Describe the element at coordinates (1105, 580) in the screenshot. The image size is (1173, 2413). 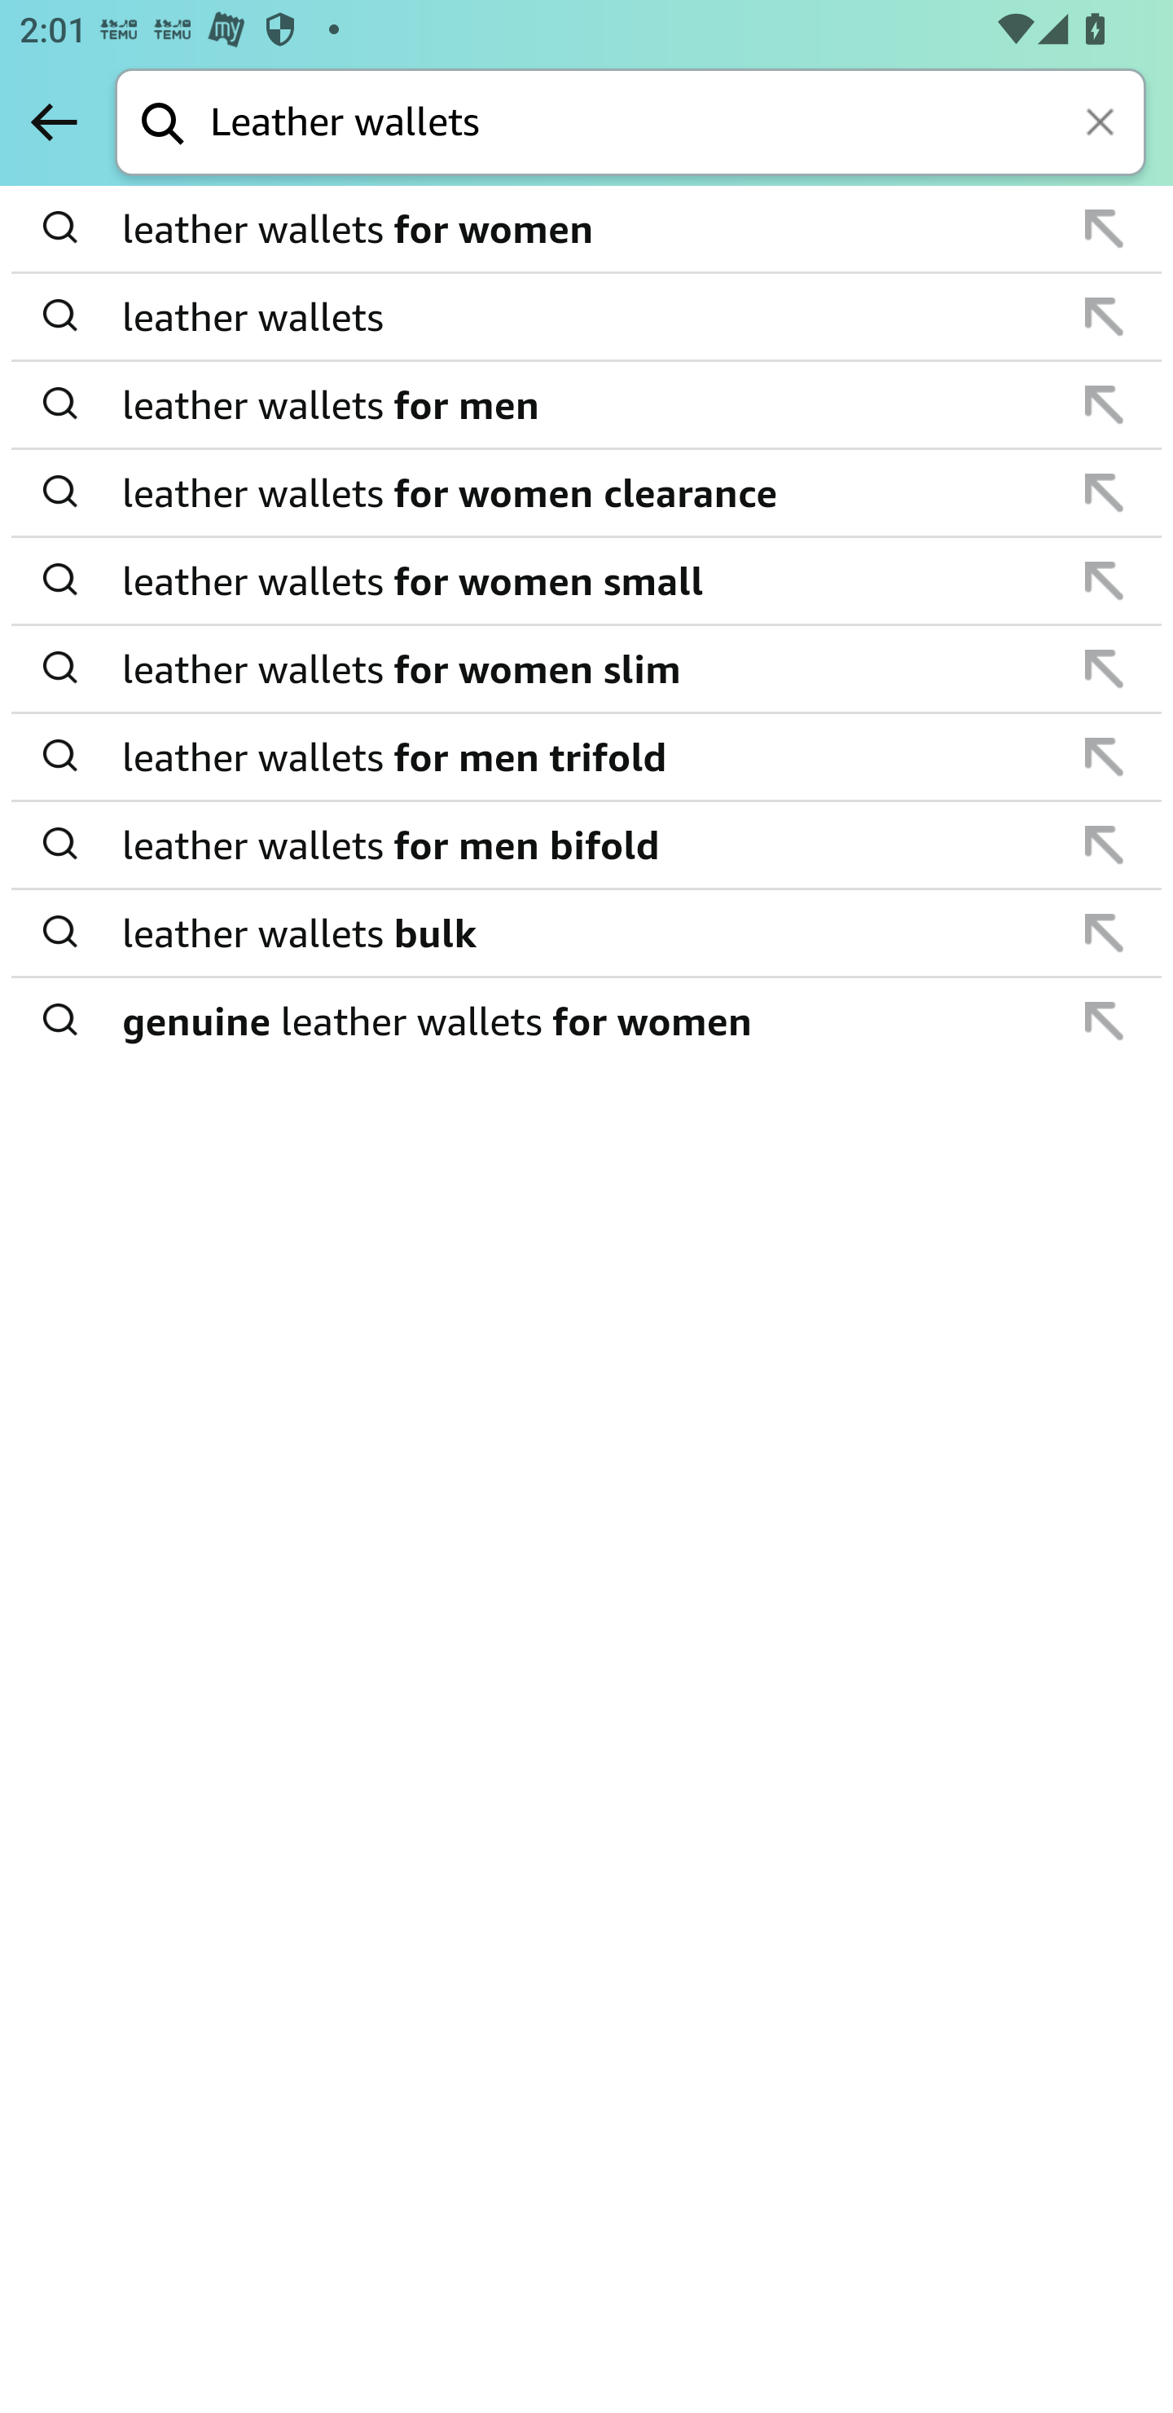
I see `append suggestion` at that location.